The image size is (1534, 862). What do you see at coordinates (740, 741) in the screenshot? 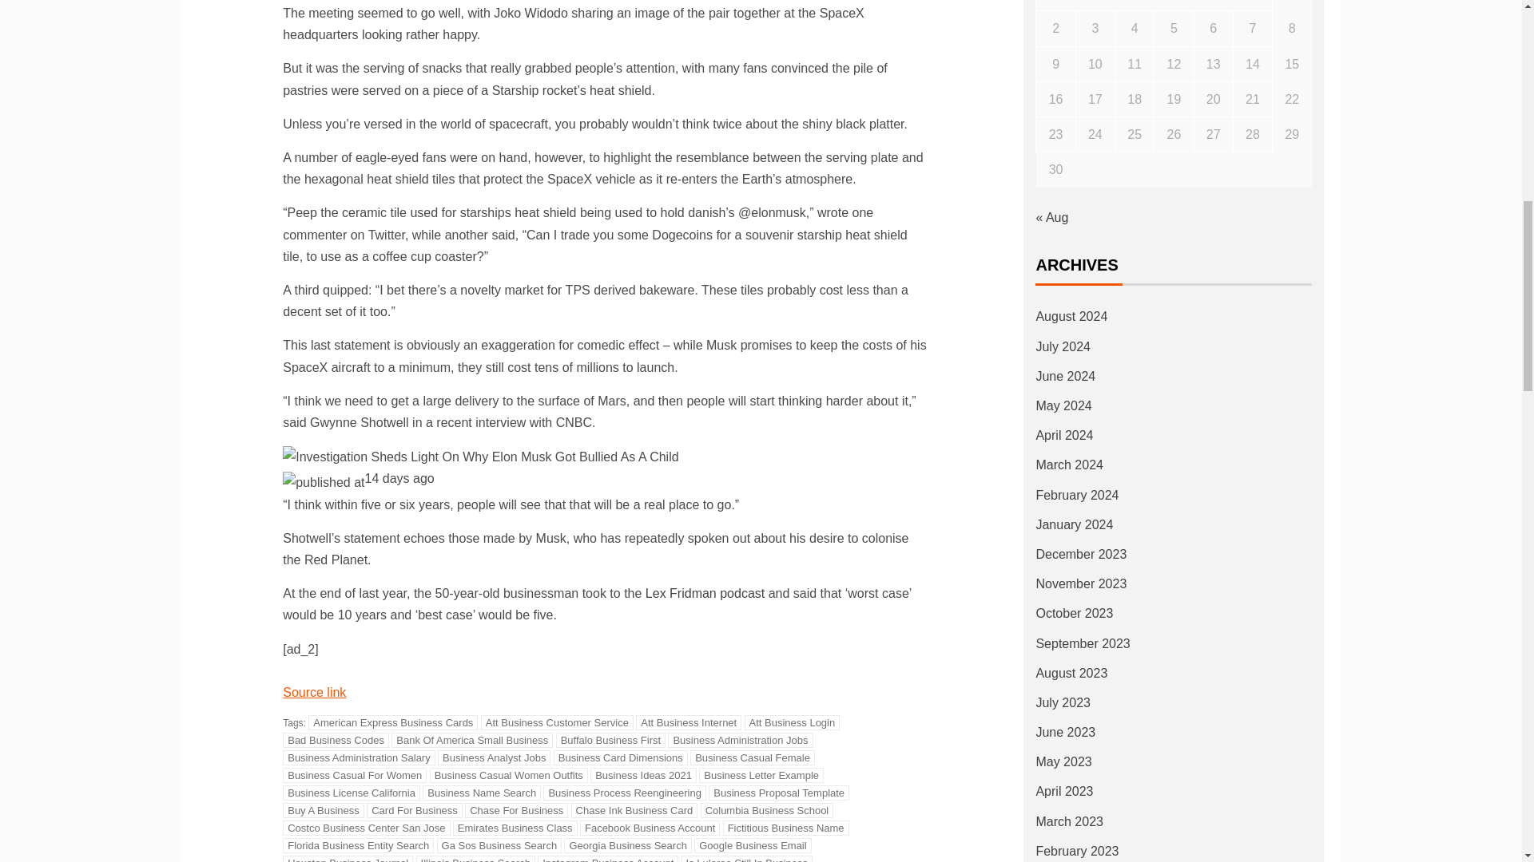
I see `Business Administration Jobs` at bounding box center [740, 741].